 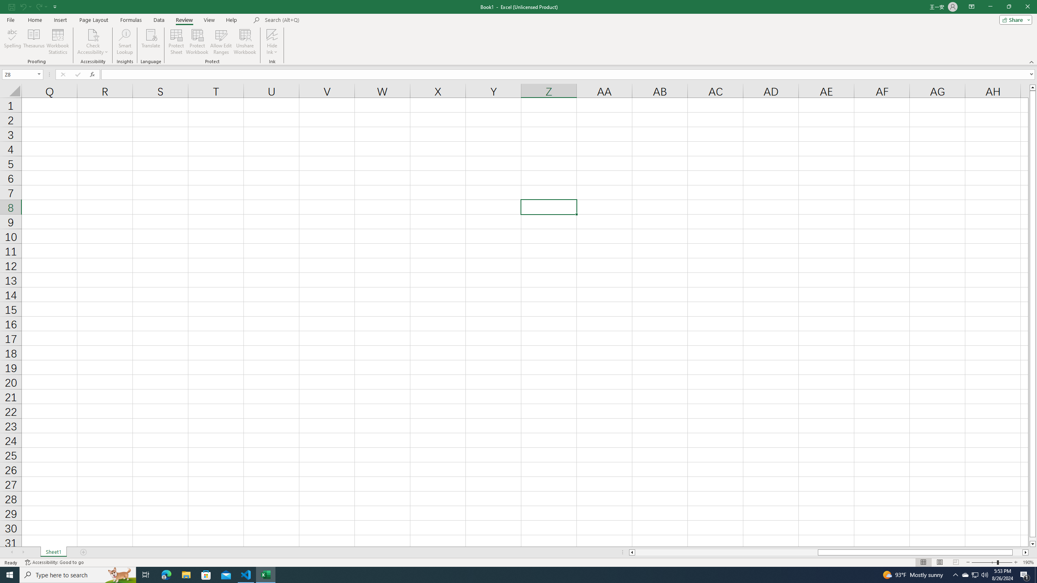 I want to click on Insert, so click(x=60, y=20).